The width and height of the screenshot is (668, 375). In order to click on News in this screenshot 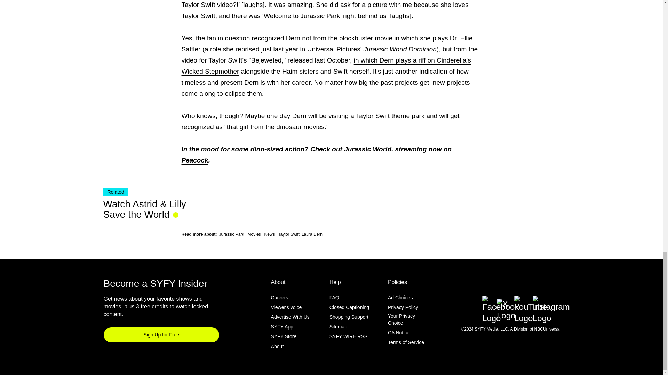, I will do `click(269, 234)`.